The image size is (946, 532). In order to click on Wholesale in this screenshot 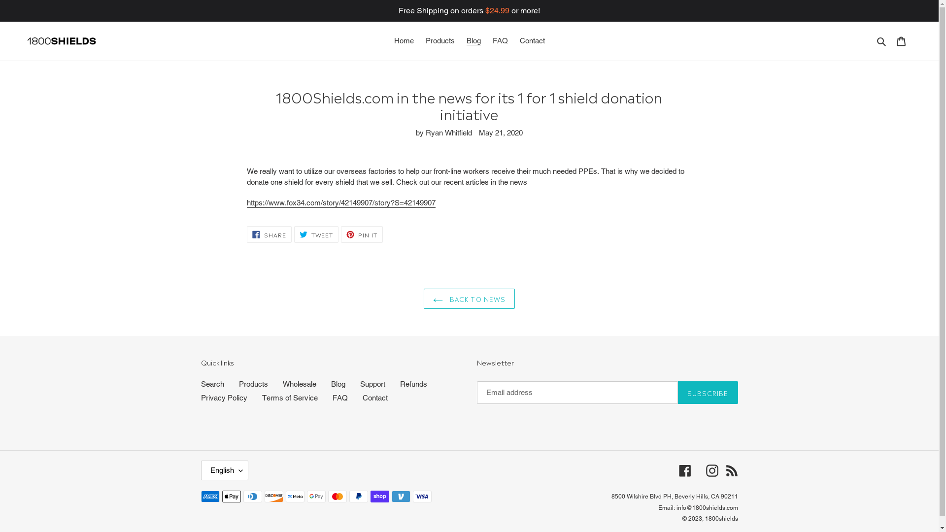, I will do `click(300, 384)`.